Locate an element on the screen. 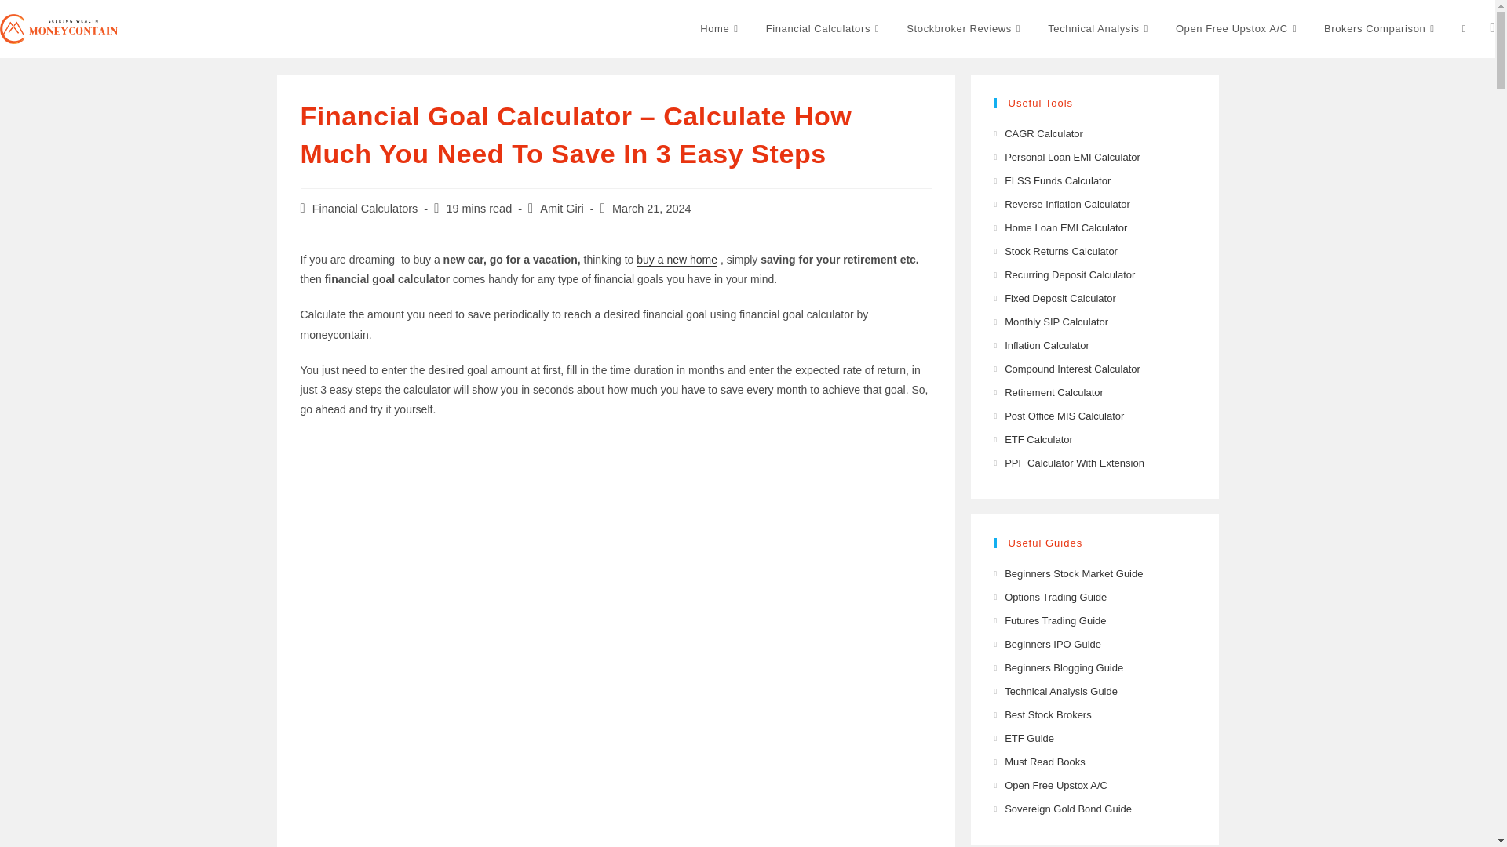 This screenshot has width=1507, height=847. Home is located at coordinates (721, 29).